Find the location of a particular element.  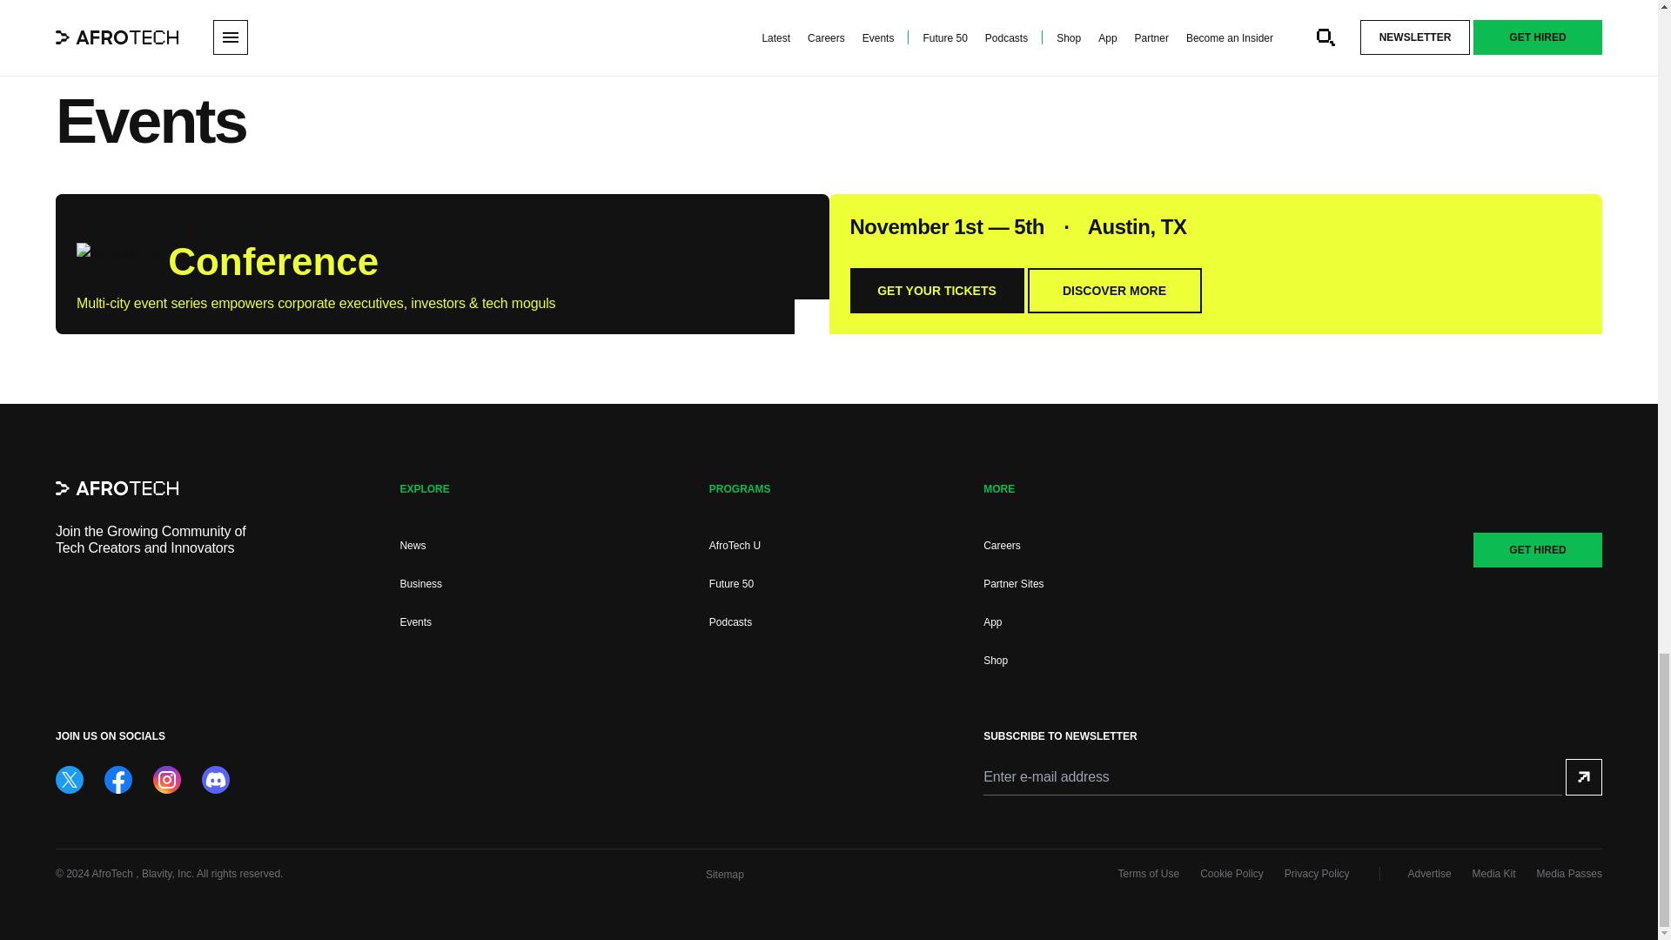

Business is located at coordinates (420, 584).